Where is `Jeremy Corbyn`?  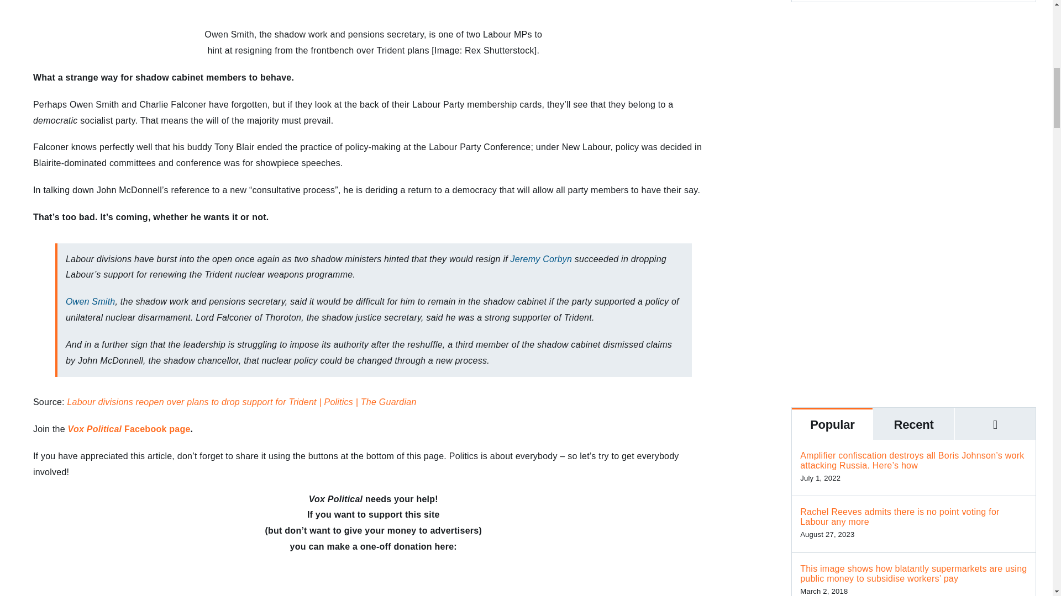 Jeremy Corbyn is located at coordinates (542, 259).